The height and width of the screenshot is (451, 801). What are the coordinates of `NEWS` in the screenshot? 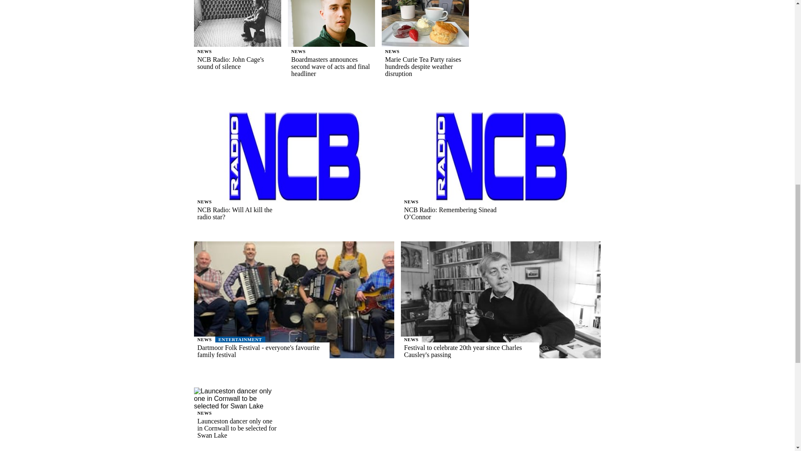 It's located at (392, 51).